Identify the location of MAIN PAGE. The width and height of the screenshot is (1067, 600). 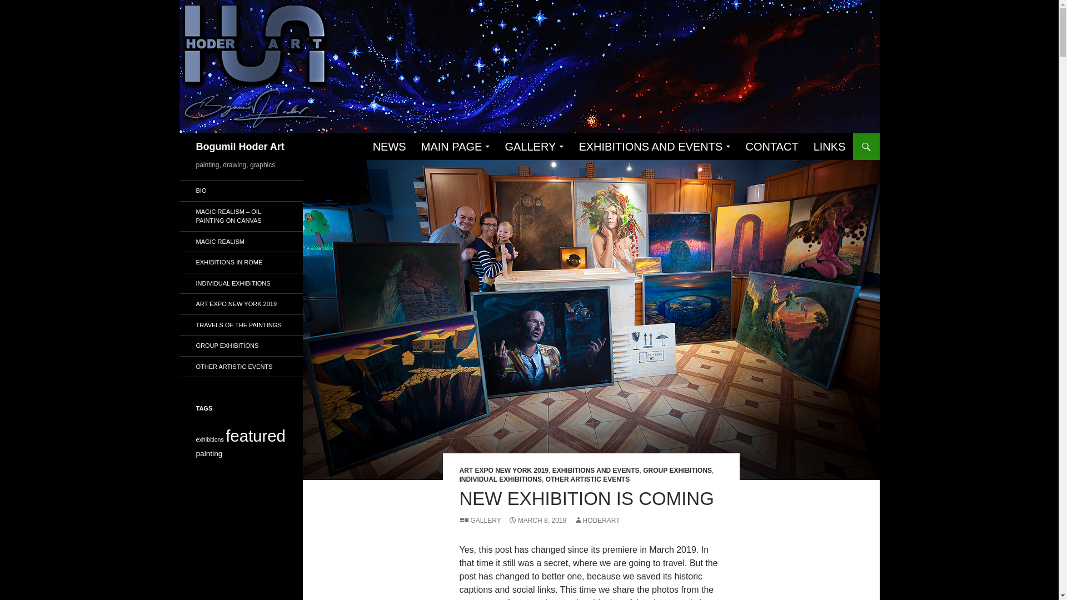
(456, 147).